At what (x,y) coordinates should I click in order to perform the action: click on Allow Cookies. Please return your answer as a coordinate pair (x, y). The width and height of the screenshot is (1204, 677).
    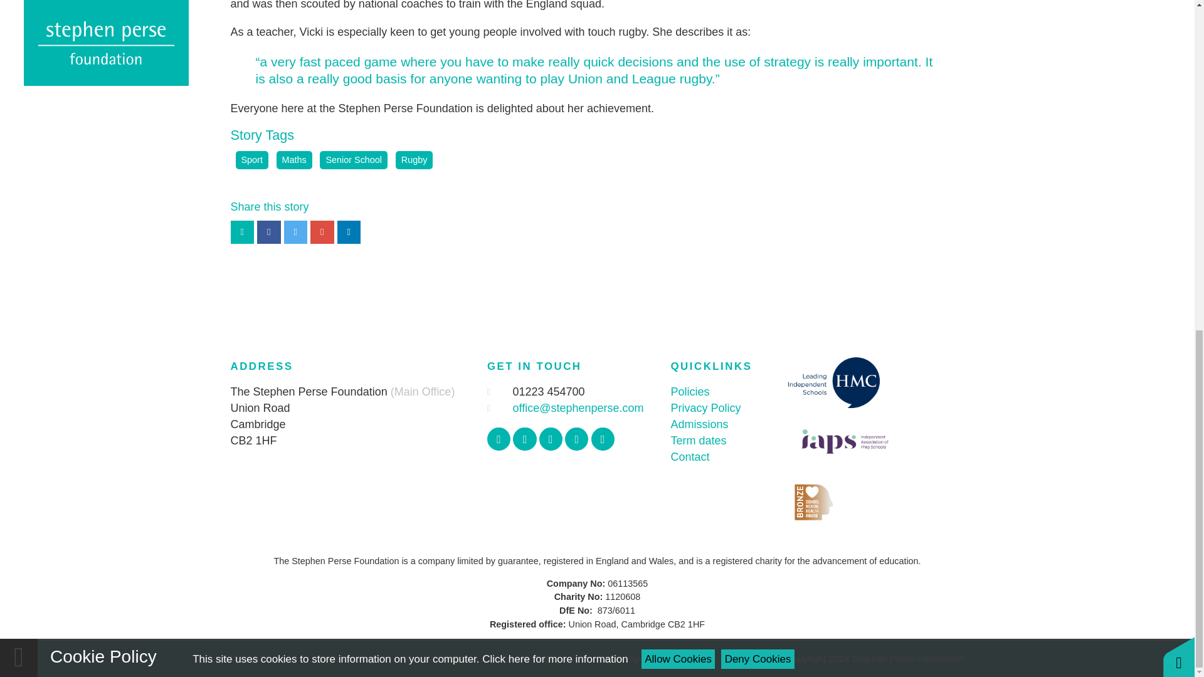
    Looking at the image, I should click on (679, 16).